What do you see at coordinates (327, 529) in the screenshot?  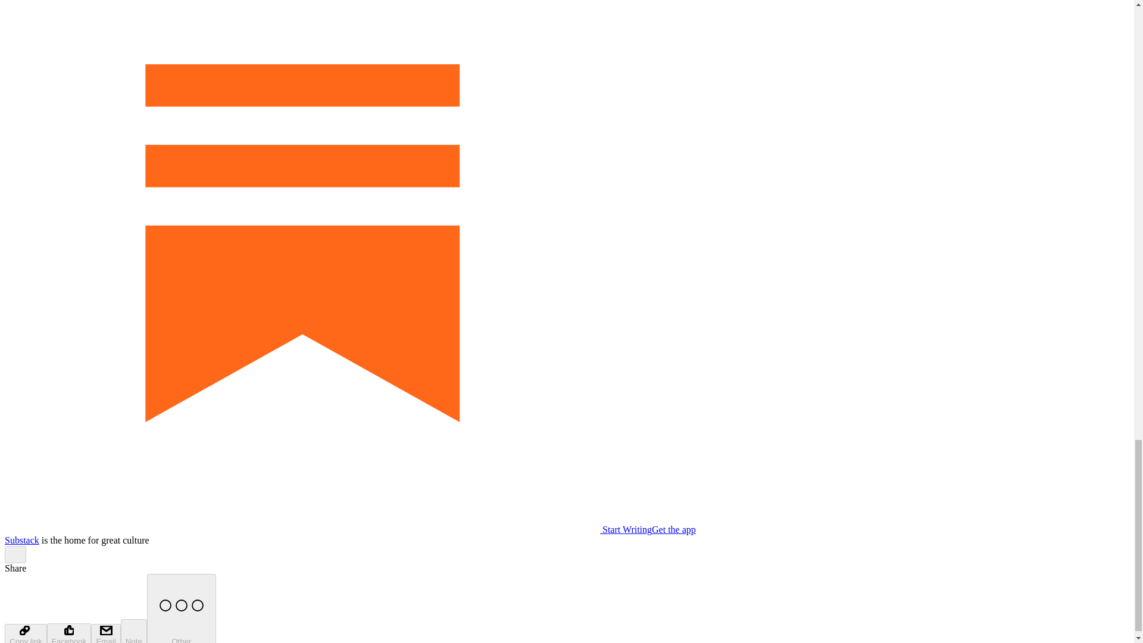 I see `Start Writing` at bounding box center [327, 529].